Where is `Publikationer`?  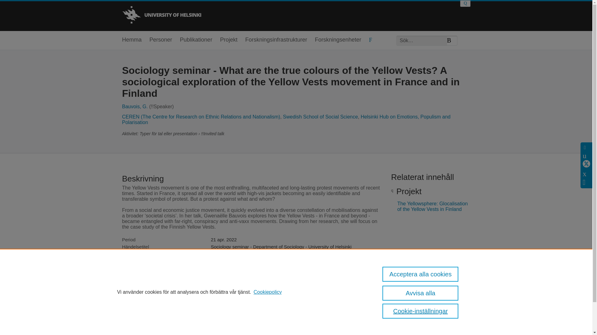 Publikationer is located at coordinates (196, 40).